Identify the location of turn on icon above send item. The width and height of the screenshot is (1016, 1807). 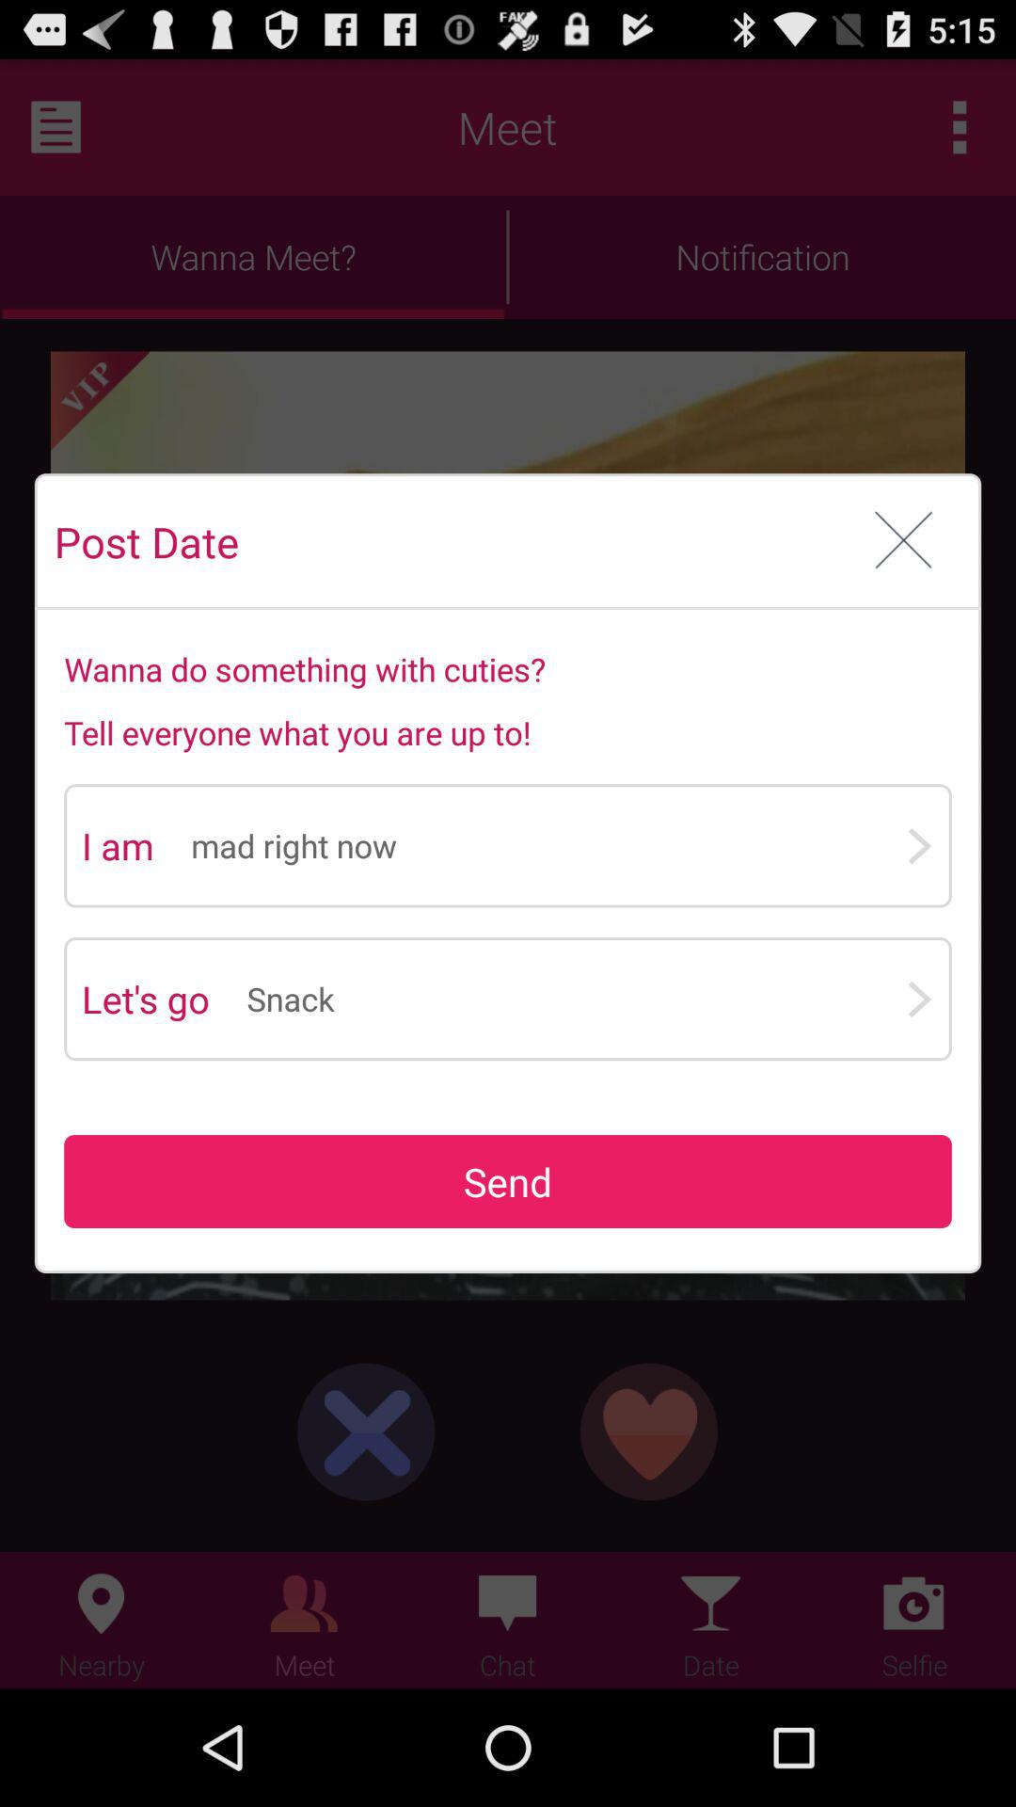
(576, 999).